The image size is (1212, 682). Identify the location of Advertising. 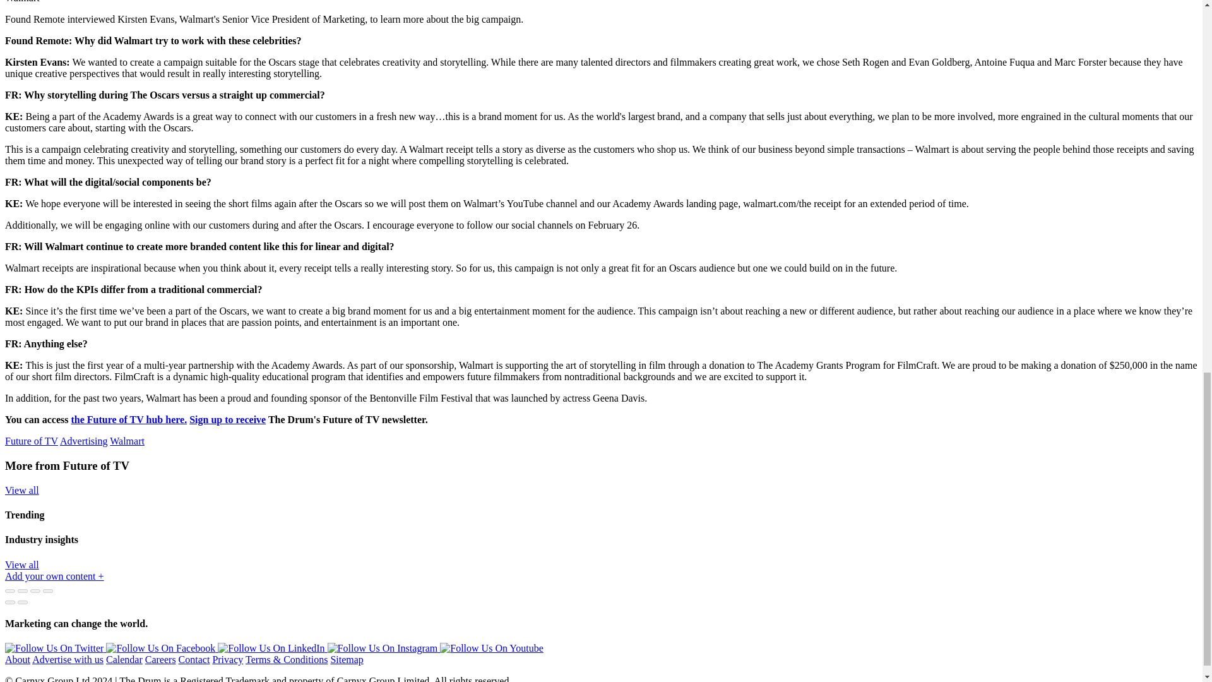
(83, 441).